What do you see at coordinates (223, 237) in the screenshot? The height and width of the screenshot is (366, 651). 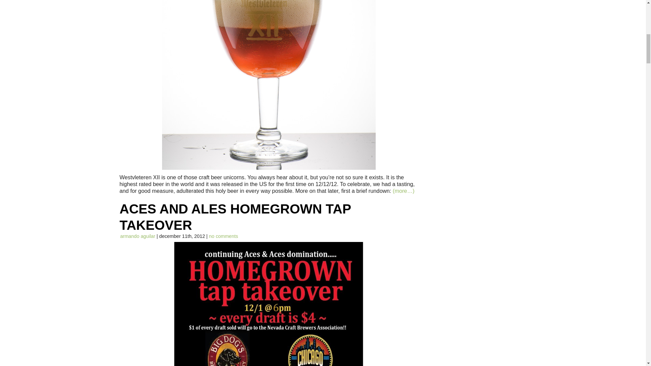 I see `no comments` at bounding box center [223, 237].